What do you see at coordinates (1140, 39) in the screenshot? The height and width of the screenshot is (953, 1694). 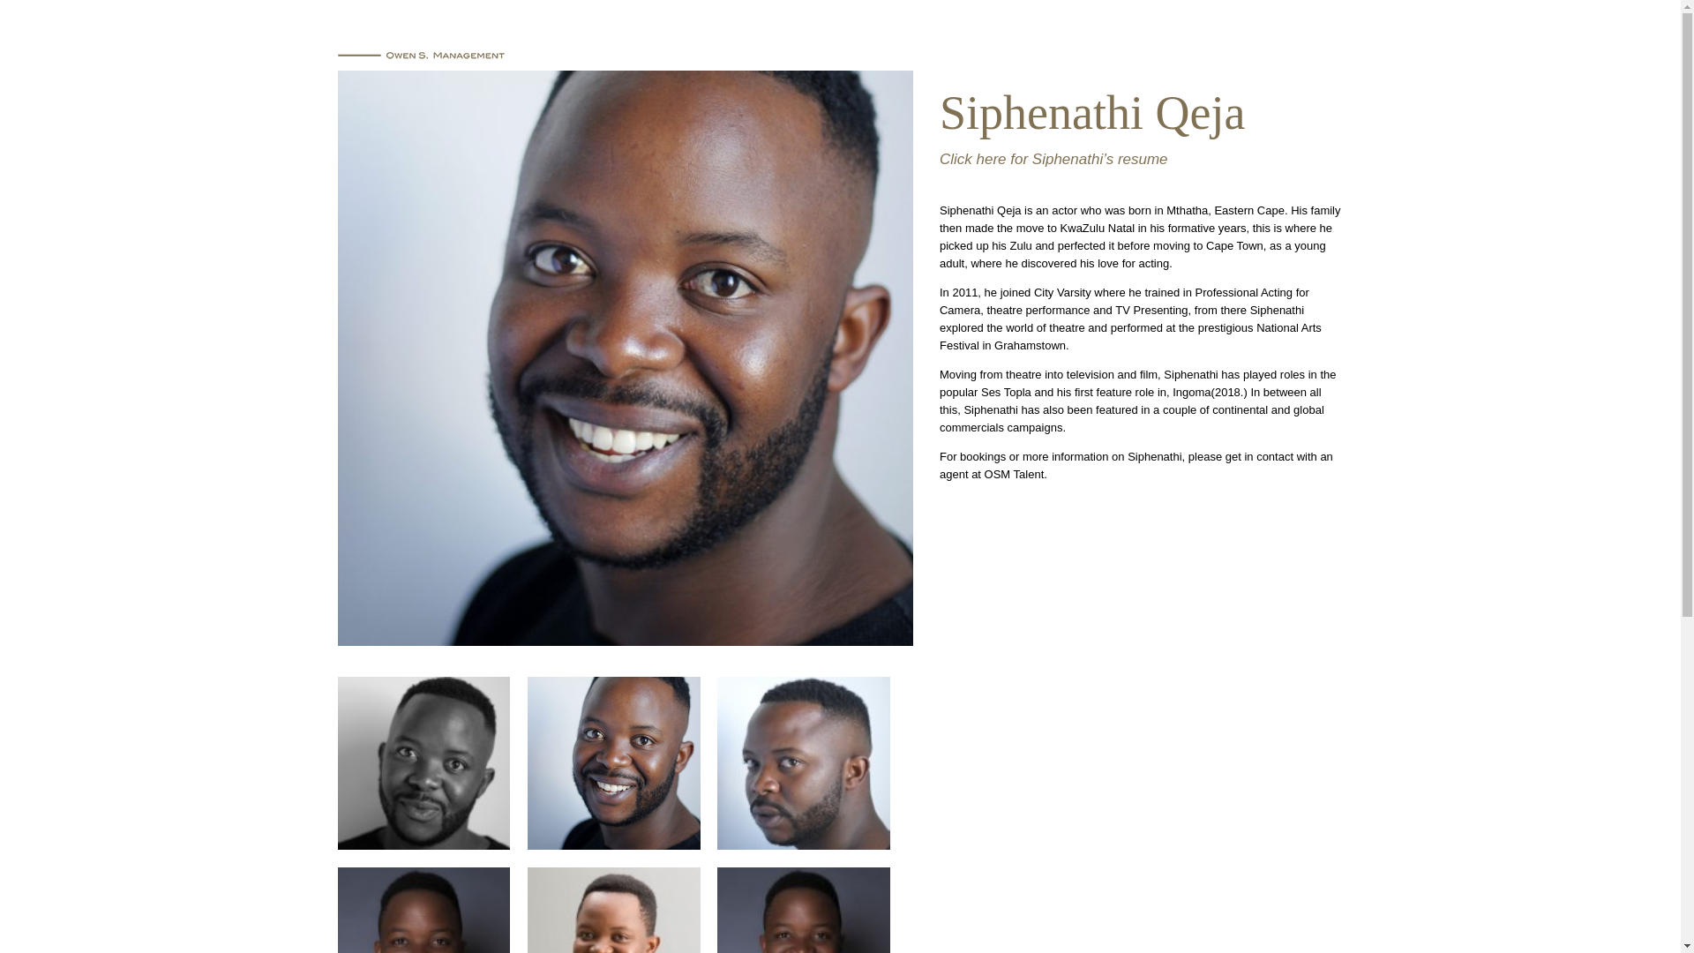 I see `VOICE OVER ARTISTS` at bounding box center [1140, 39].